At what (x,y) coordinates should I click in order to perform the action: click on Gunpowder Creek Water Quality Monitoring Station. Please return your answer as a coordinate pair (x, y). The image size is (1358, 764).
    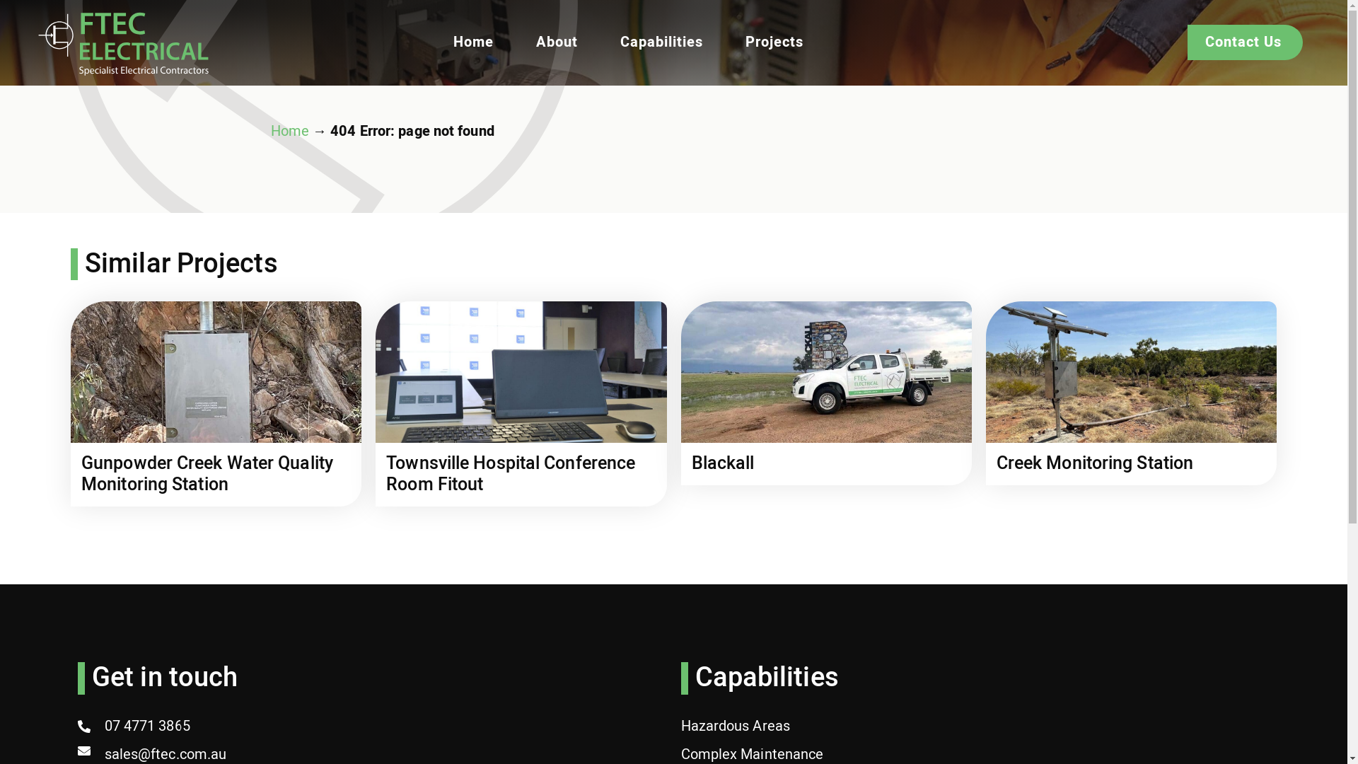
    Looking at the image, I should click on (207, 474).